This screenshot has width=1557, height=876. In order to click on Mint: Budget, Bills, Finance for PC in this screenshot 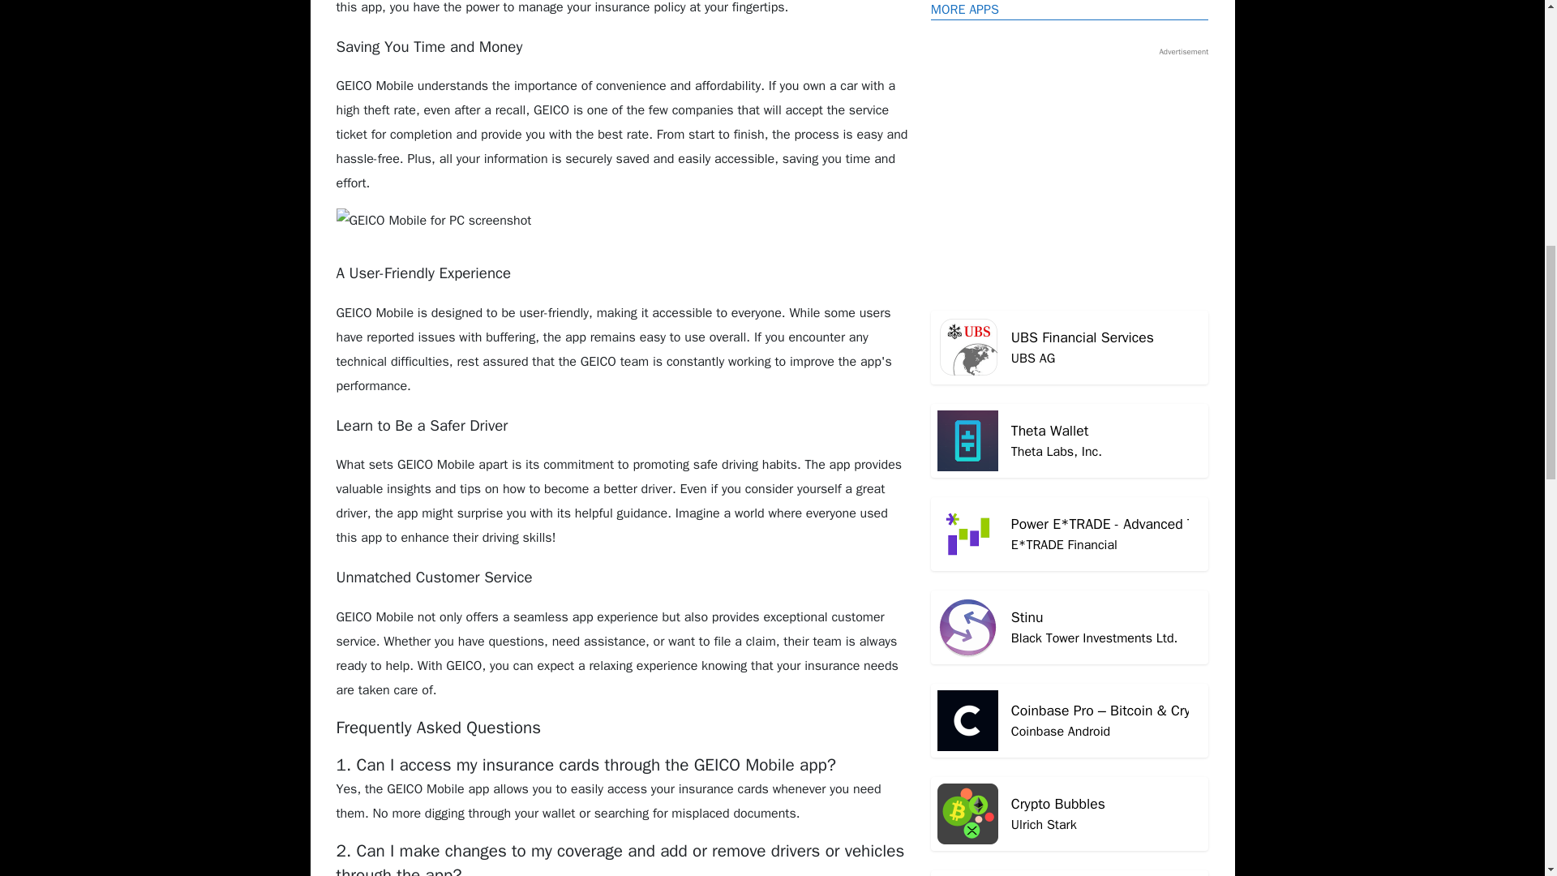, I will do `click(1070, 81)`.